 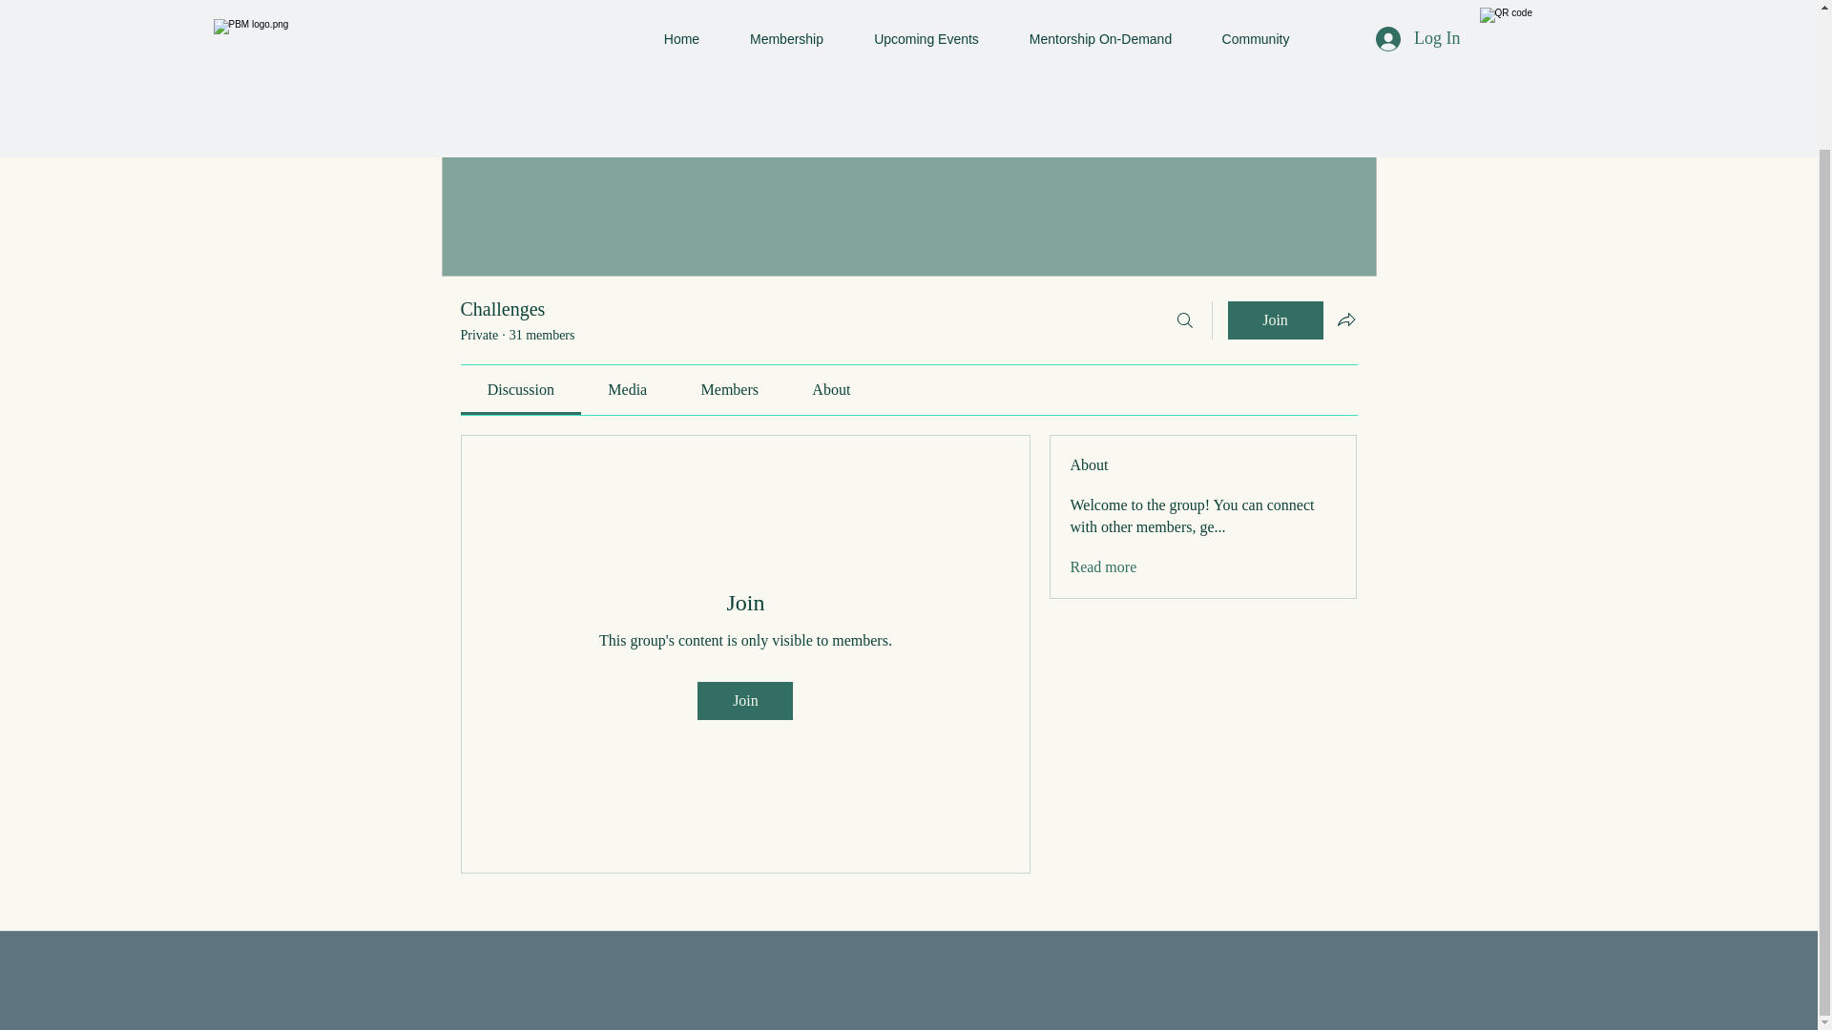 What do you see at coordinates (551, 21) in the screenshot?
I see `Groups` at bounding box center [551, 21].